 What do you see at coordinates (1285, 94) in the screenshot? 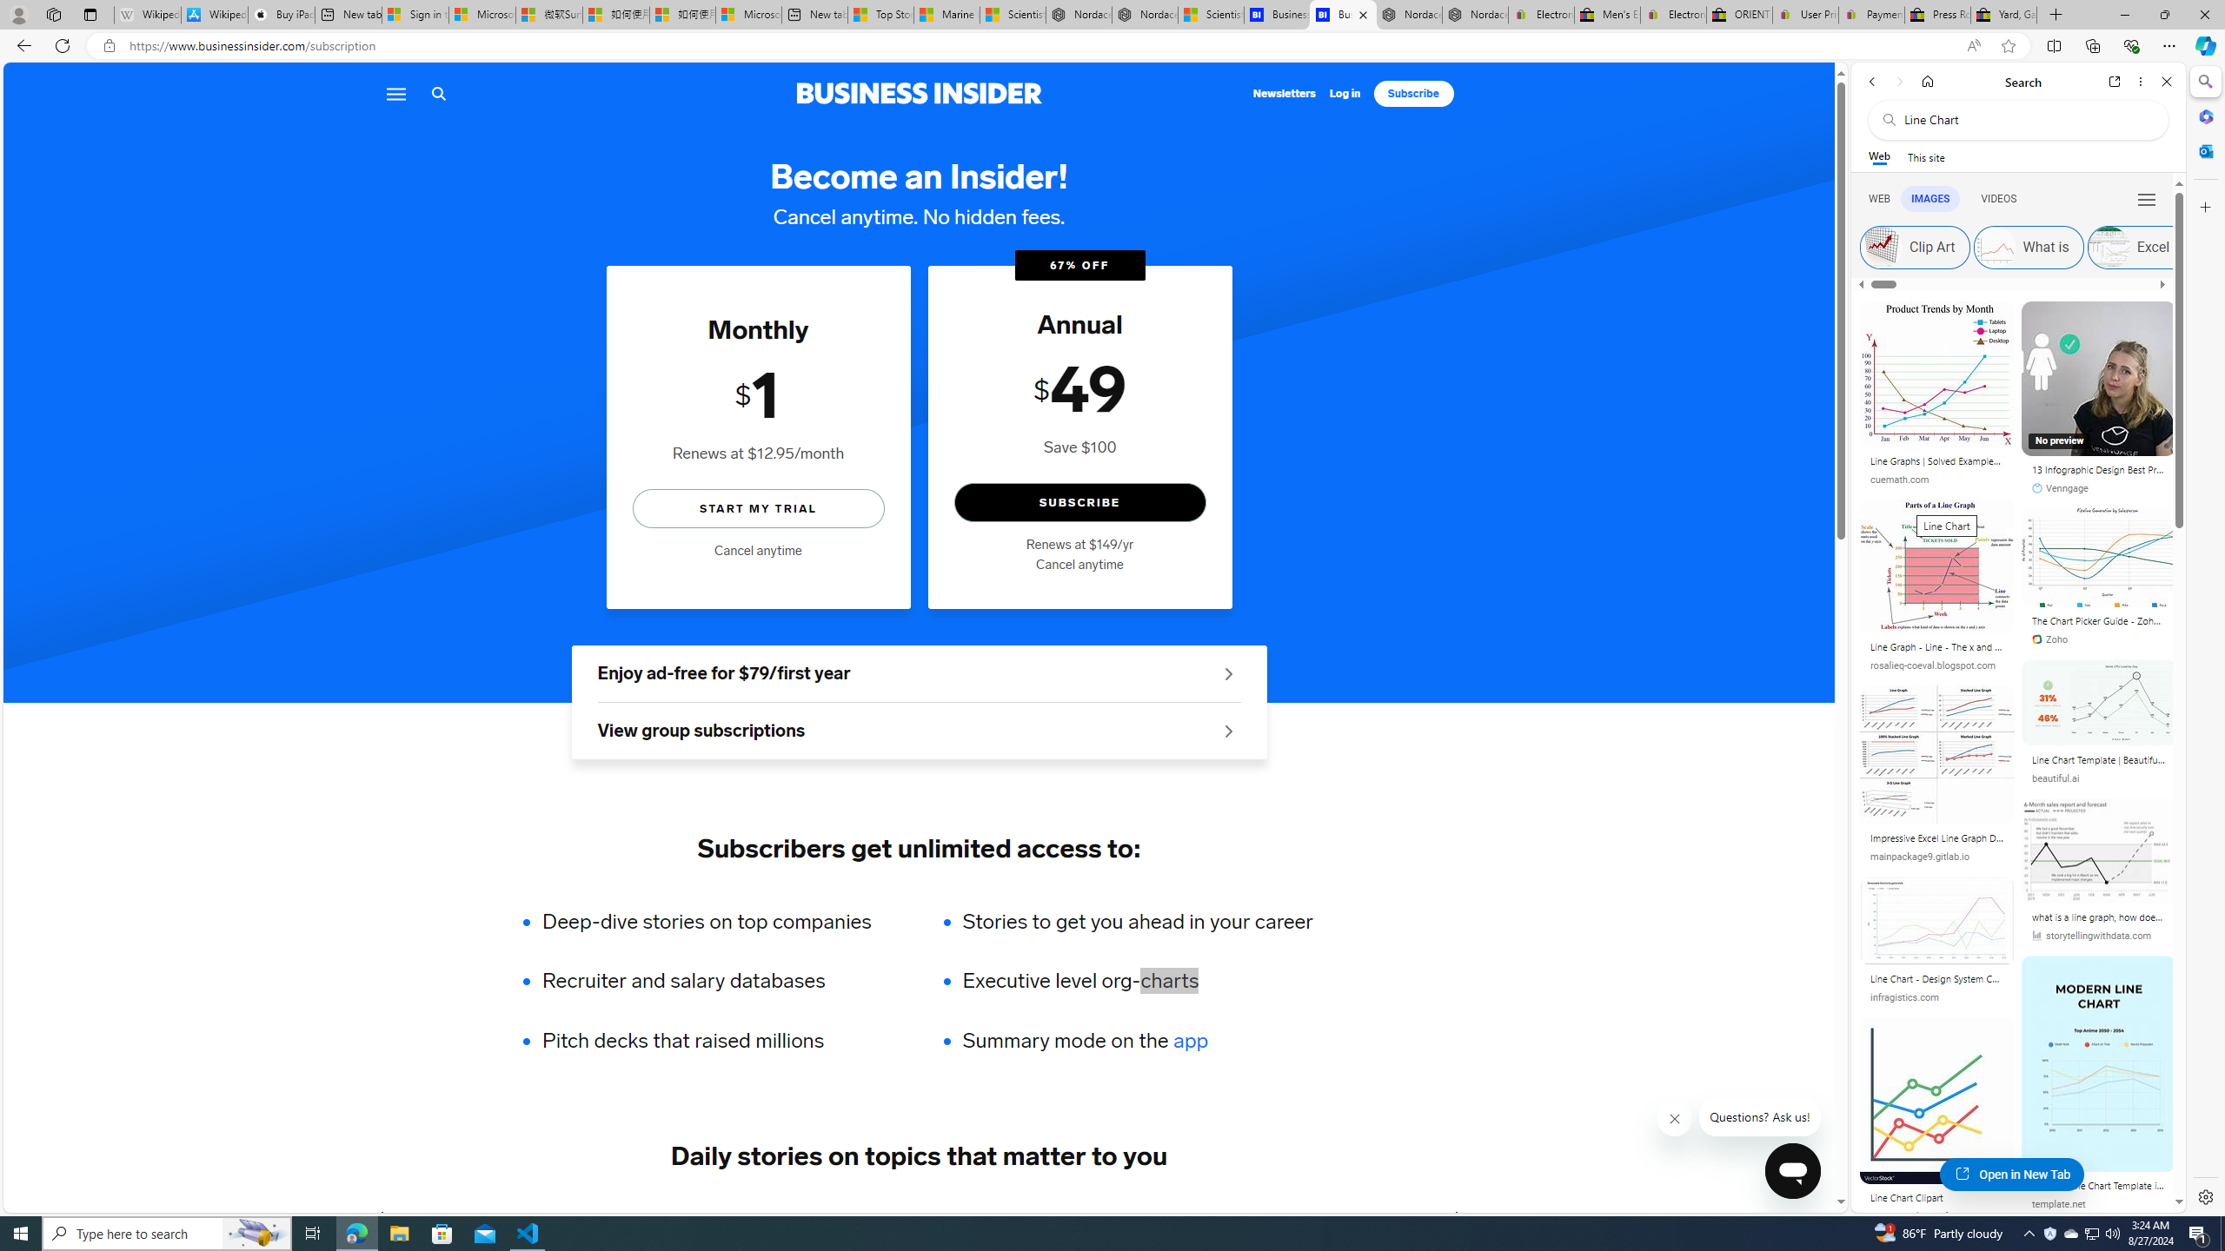
I see `Newsletters` at bounding box center [1285, 94].